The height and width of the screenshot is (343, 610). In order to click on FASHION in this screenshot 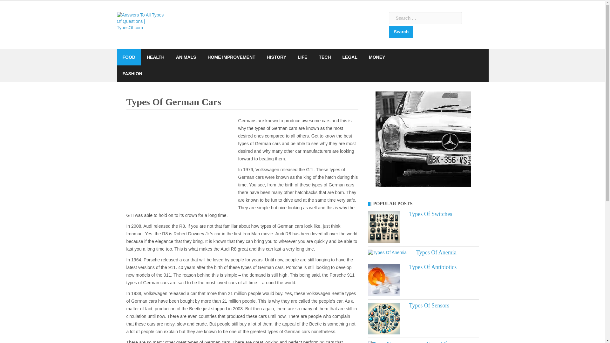, I will do `click(132, 74)`.